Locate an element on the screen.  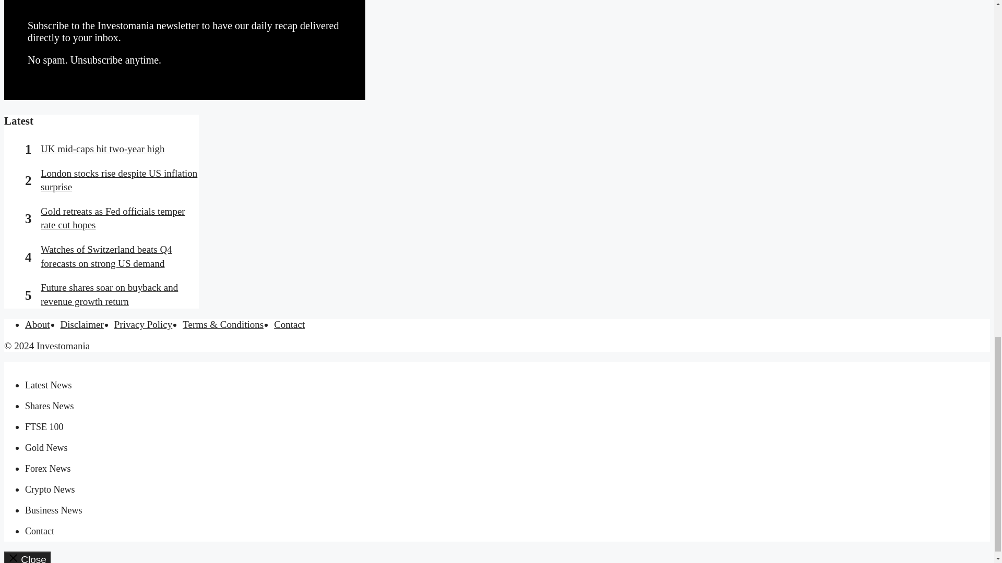
Latest News is located at coordinates (48, 385).